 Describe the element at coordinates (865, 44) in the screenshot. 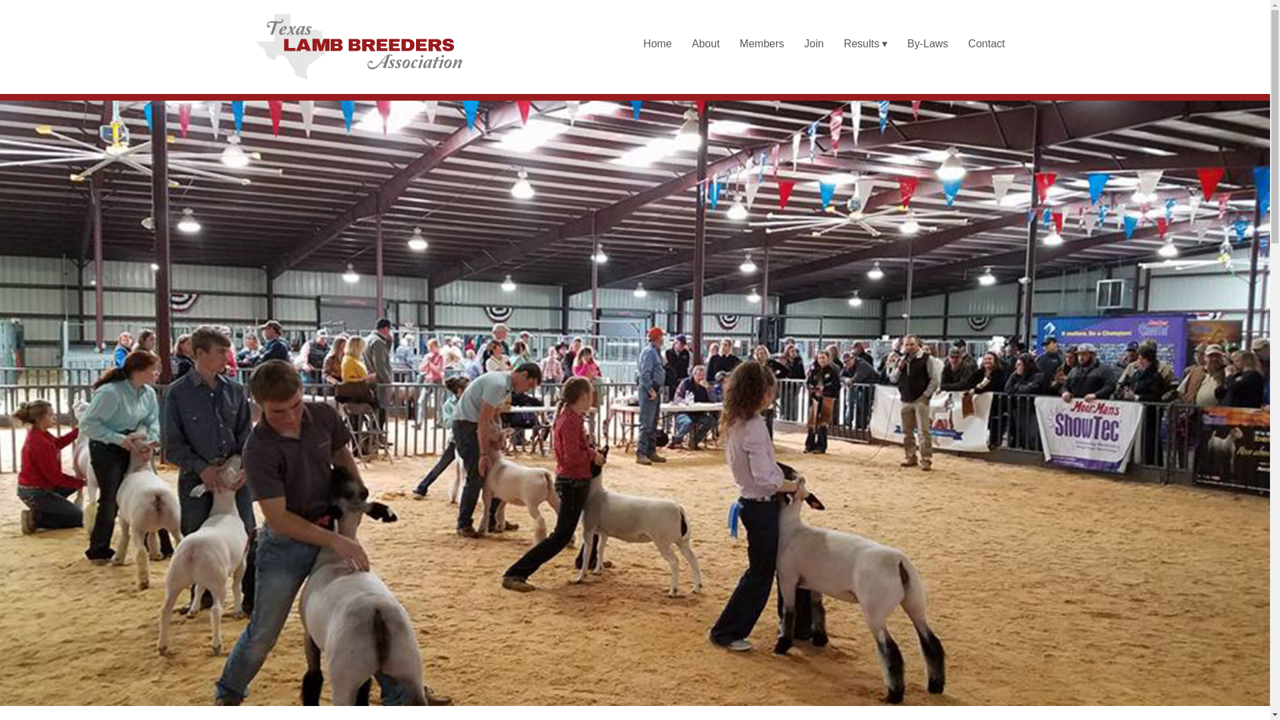

I see `Results` at that location.